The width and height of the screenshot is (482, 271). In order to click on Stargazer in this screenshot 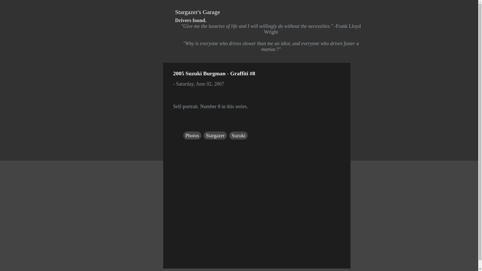, I will do `click(215, 135)`.